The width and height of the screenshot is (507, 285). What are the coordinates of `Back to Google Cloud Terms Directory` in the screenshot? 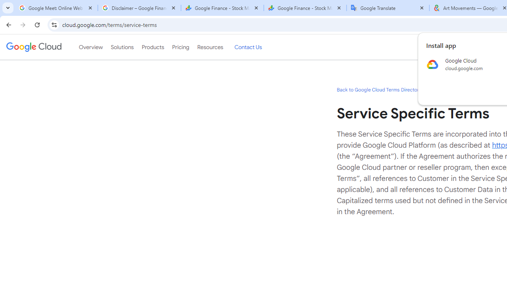 It's located at (379, 89).